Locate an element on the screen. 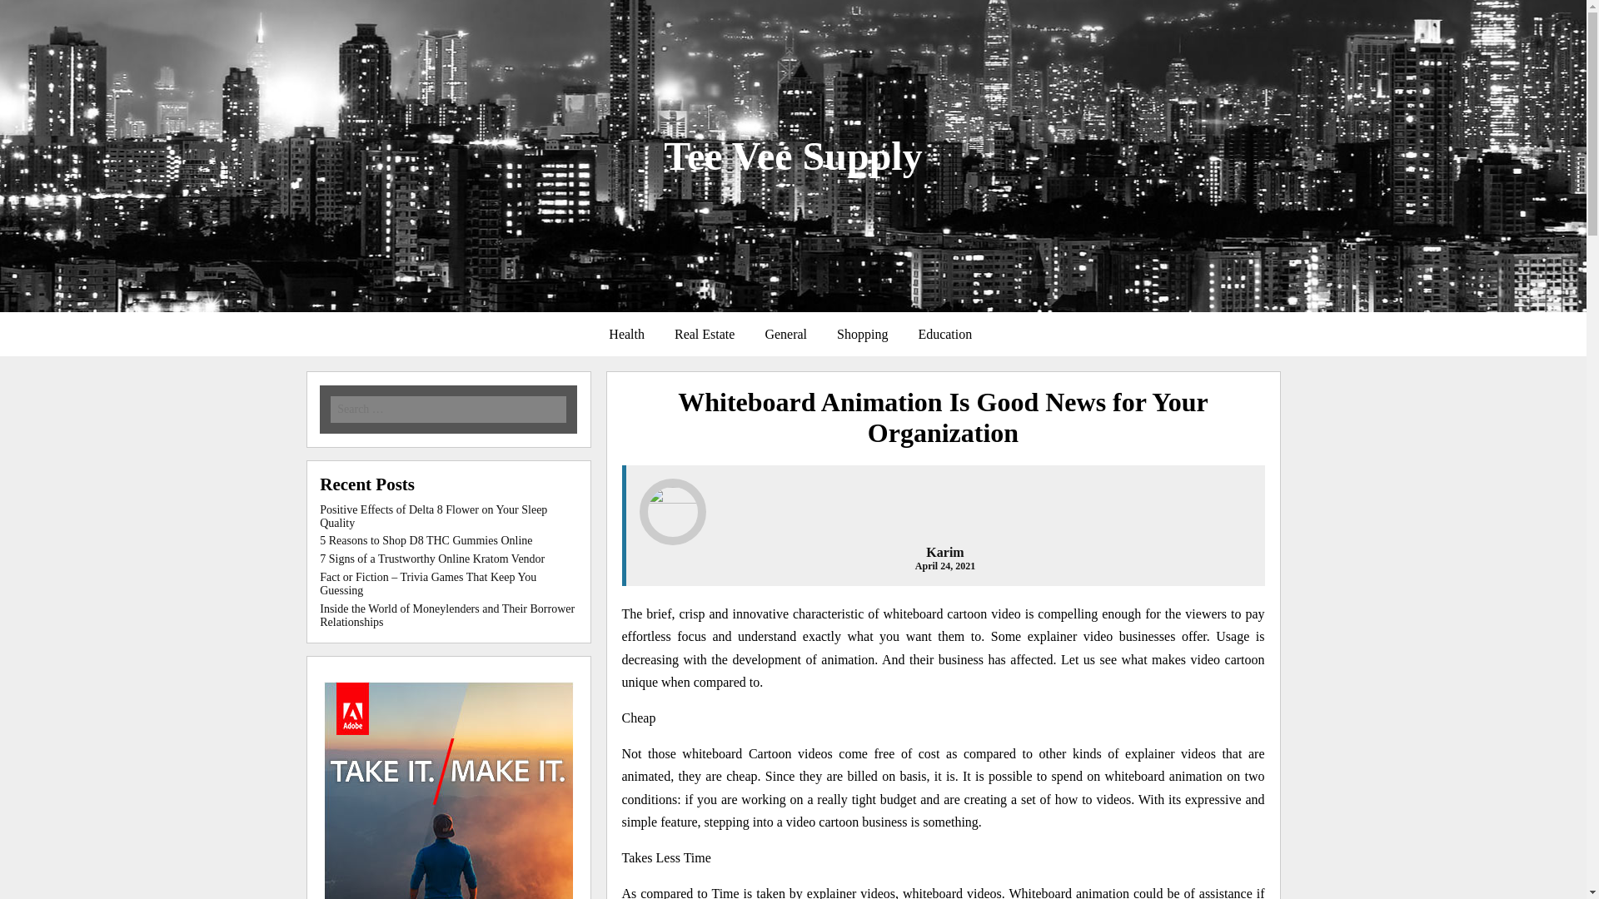 The image size is (1599, 899). View all posts by Karim is located at coordinates (944, 551).